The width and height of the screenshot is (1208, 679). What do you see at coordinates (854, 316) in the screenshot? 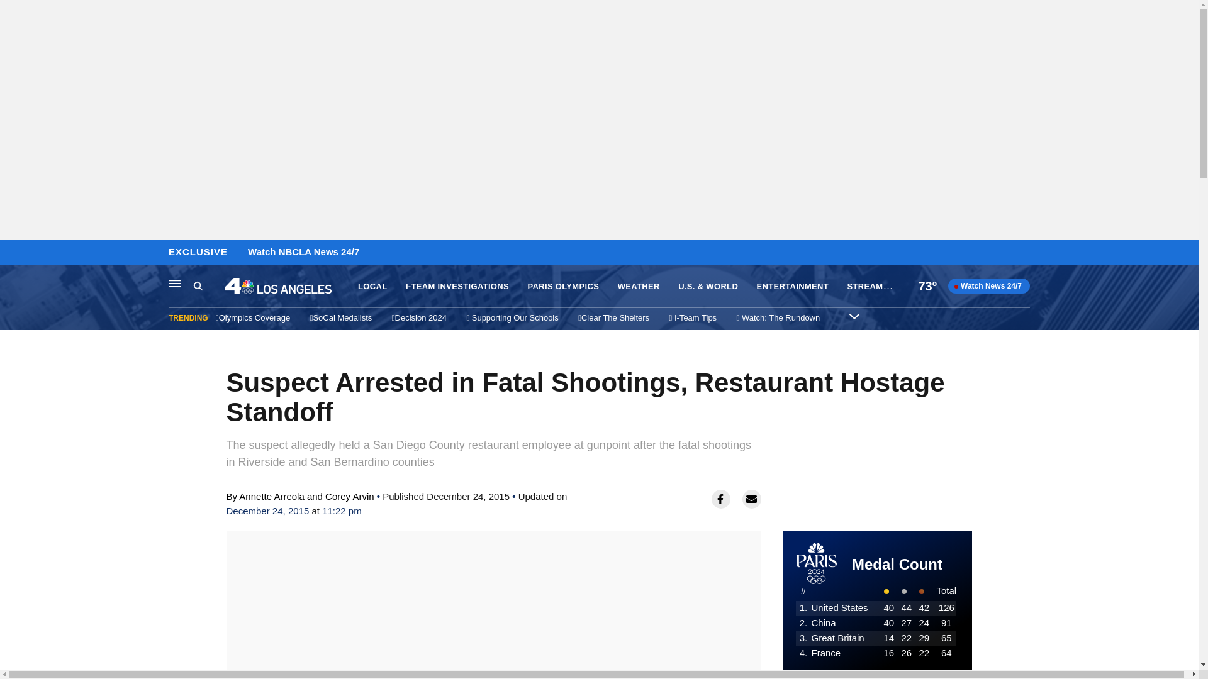
I see `Expand` at bounding box center [854, 316].